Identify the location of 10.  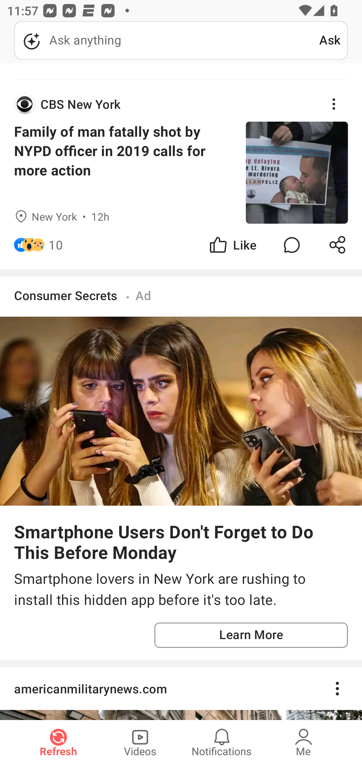
(56, 245).